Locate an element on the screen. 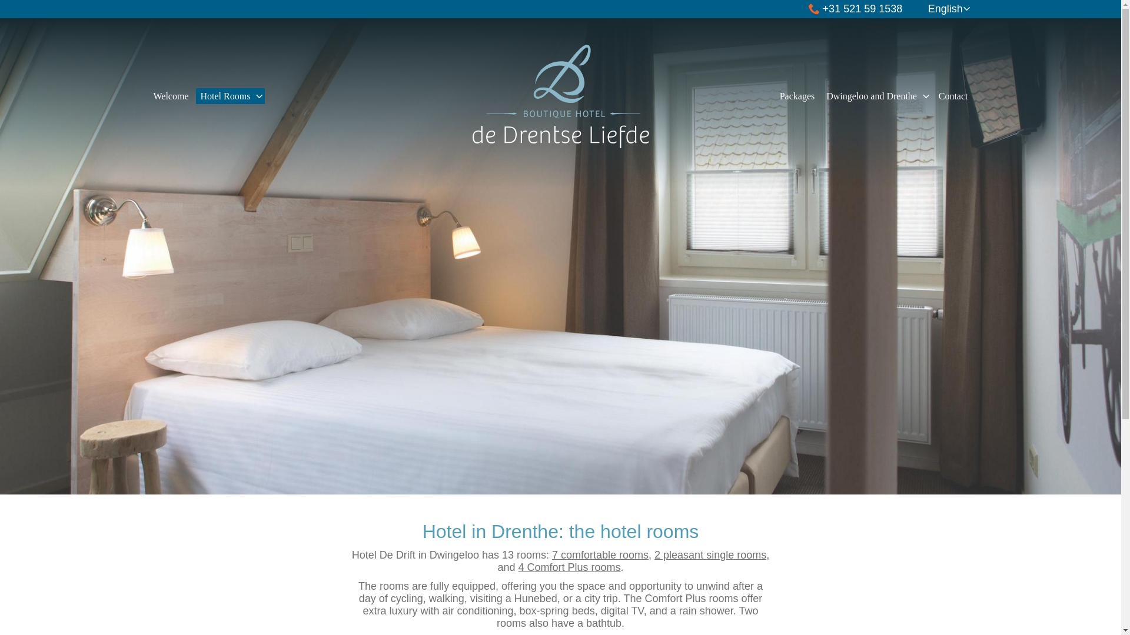 The height and width of the screenshot is (635, 1130). Double Rooms Hotel de Drift is located at coordinates (600, 555).